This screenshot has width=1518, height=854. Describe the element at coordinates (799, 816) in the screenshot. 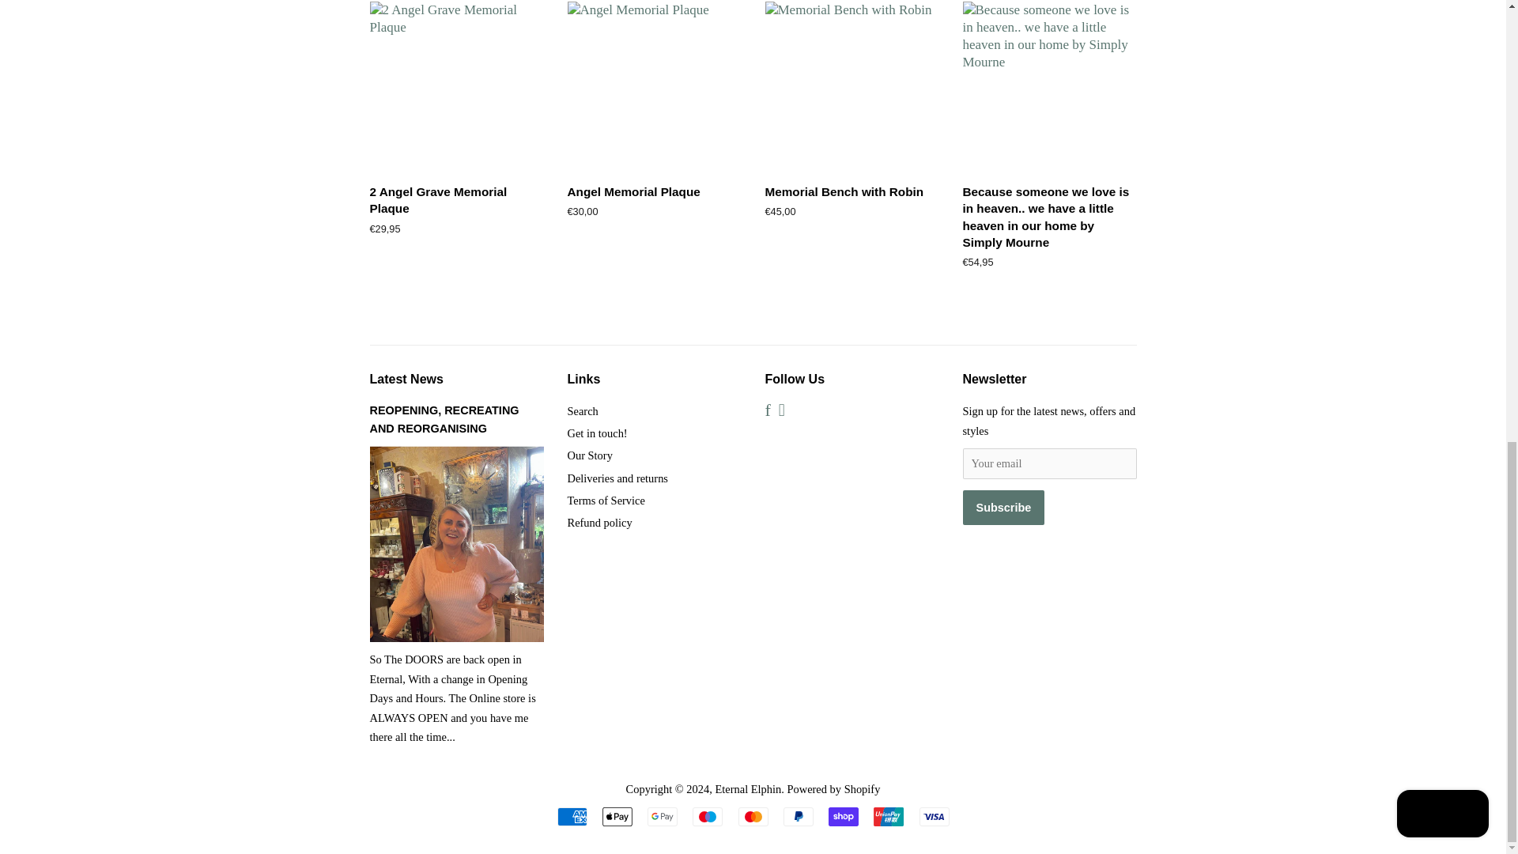

I see `PayPal` at that location.